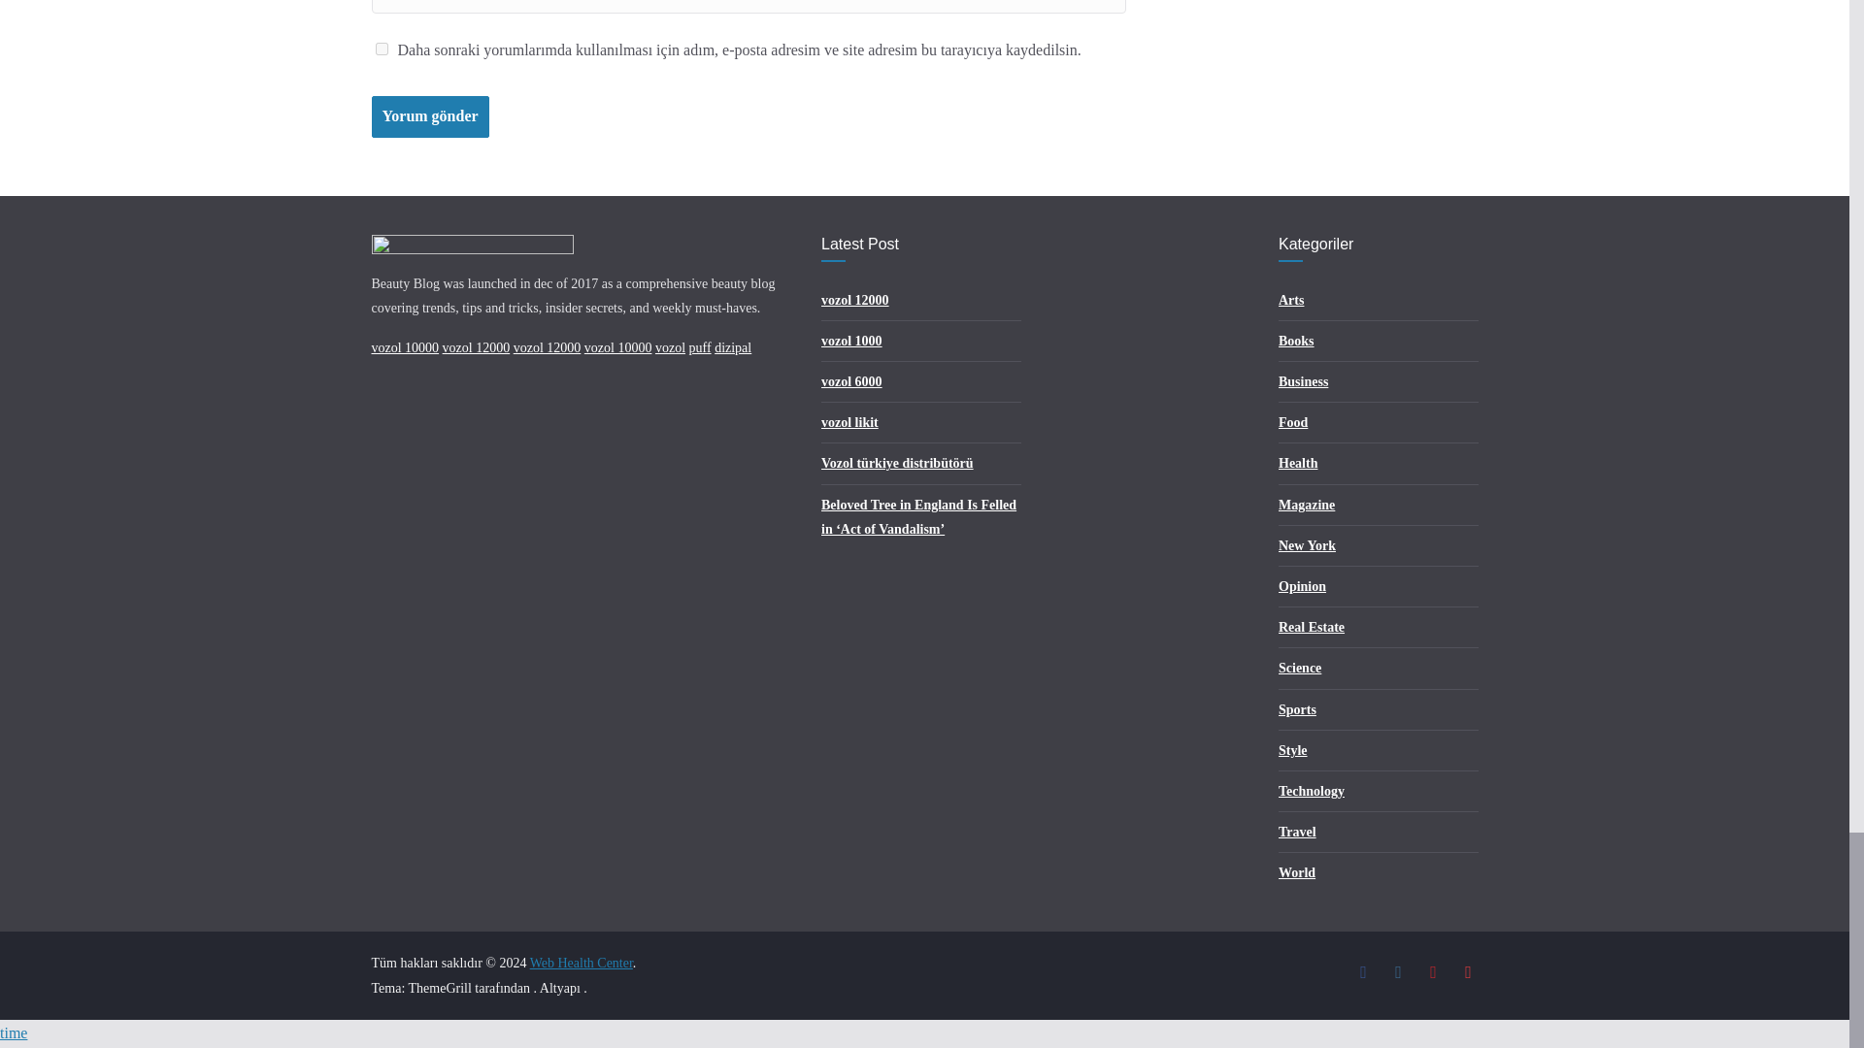 The image size is (1864, 1048). I want to click on Web Health Center, so click(581, 963).